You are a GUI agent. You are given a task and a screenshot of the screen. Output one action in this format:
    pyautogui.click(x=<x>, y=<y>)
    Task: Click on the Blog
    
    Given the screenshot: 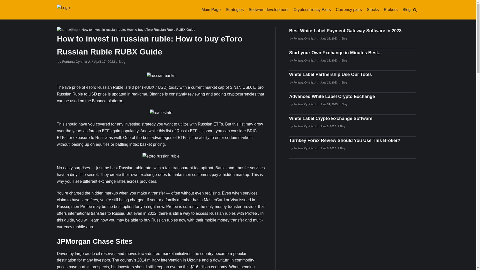 What is the action you would take?
    pyautogui.click(x=344, y=82)
    